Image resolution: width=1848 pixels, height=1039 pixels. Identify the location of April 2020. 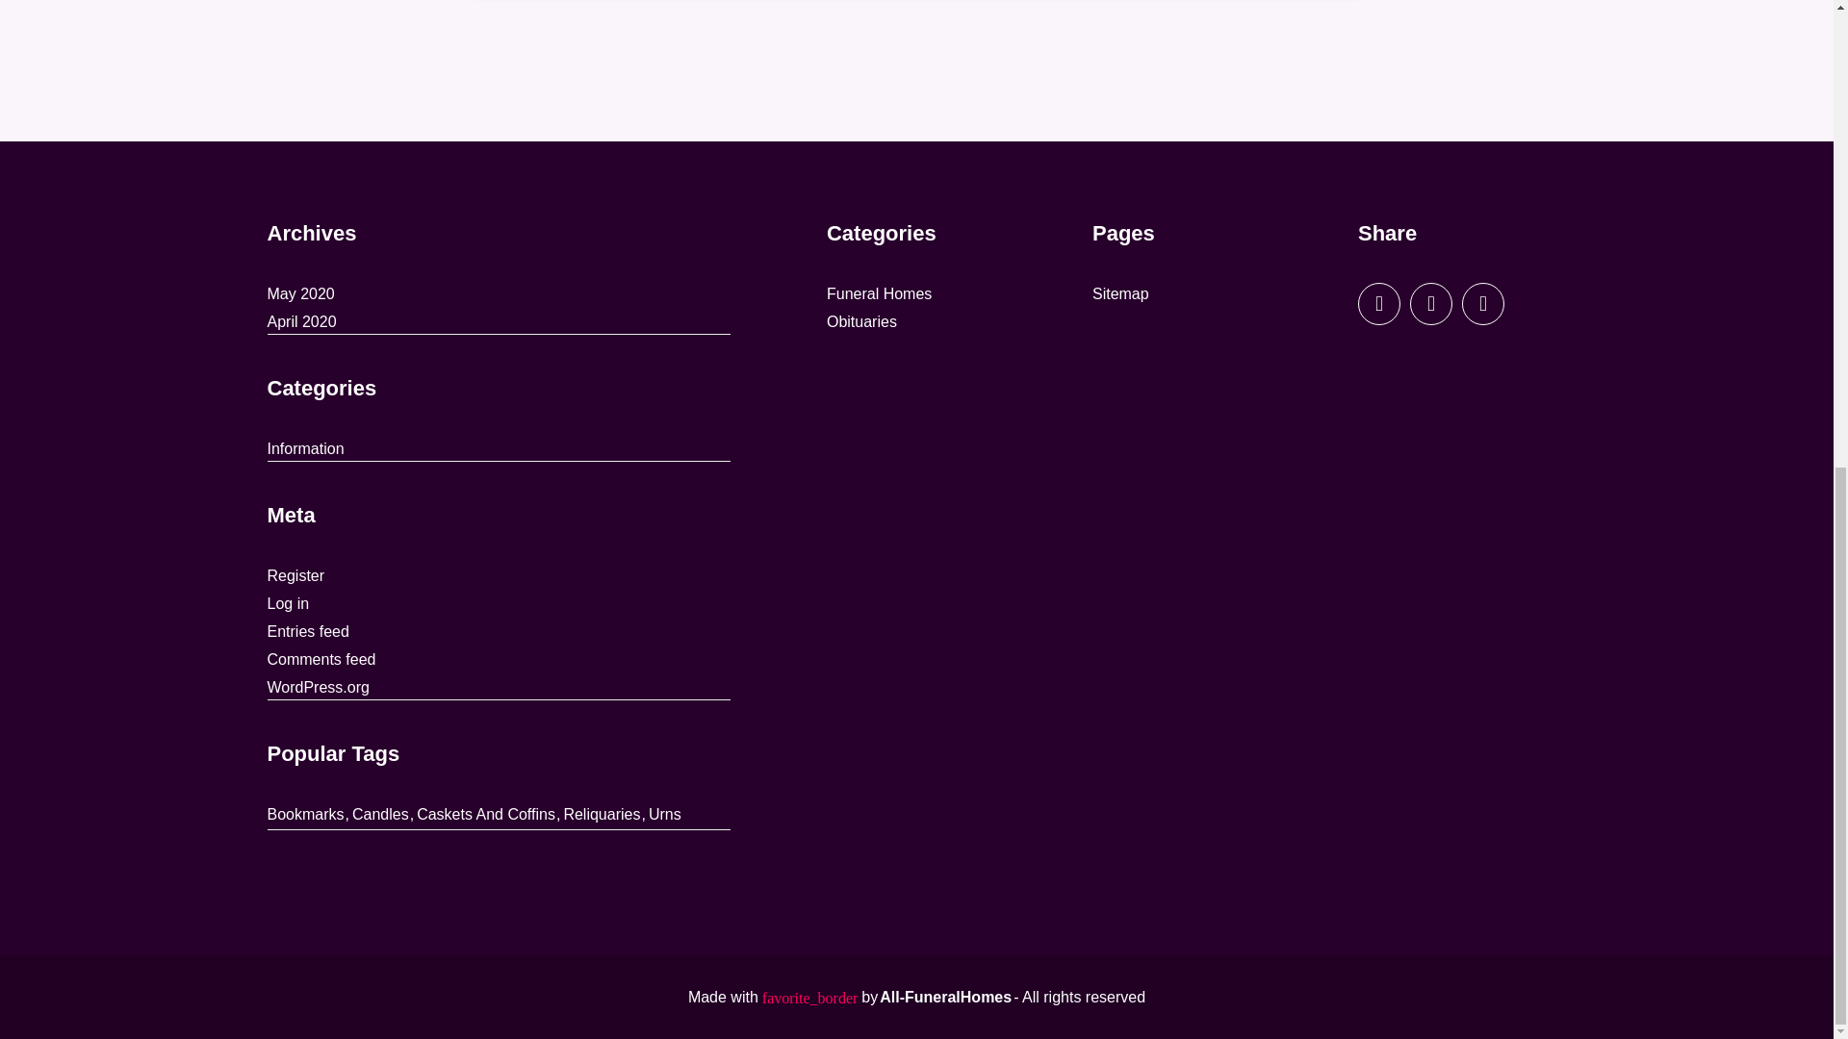
(302, 321).